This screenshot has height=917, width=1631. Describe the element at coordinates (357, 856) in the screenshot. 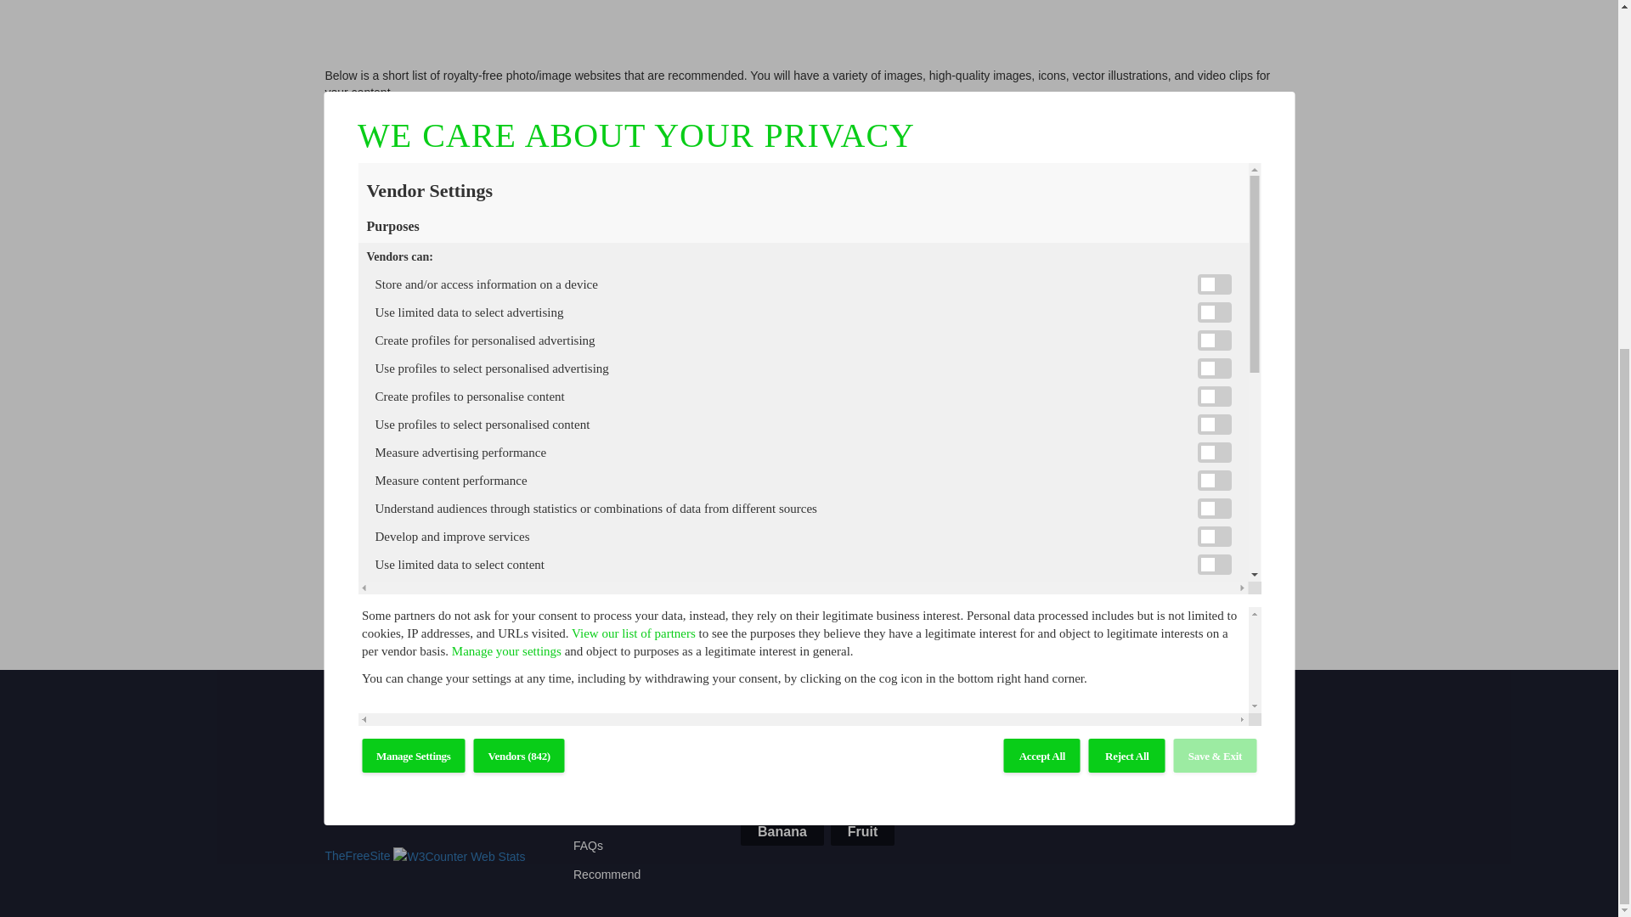

I see `The free site` at that location.